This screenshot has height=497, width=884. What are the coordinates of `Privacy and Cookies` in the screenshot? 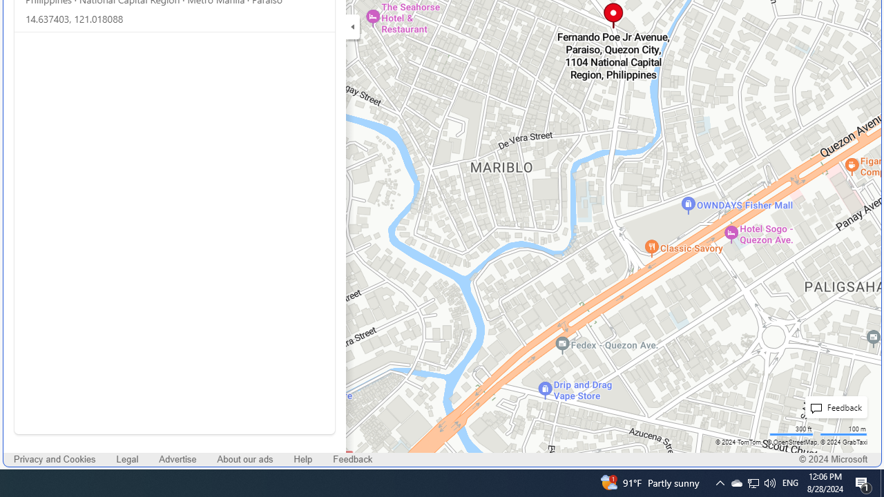 It's located at (55, 460).